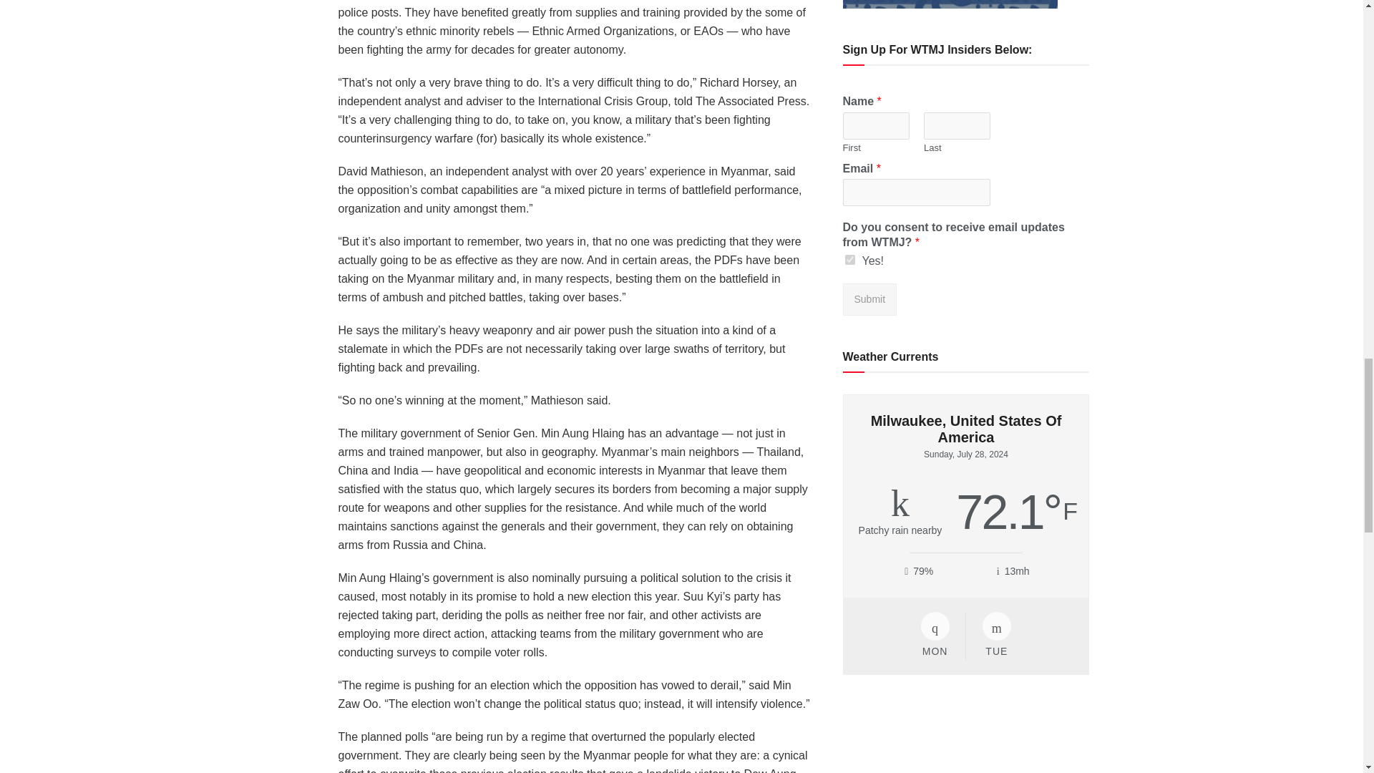  Describe the element at coordinates (849, 260) in the screenshot. I see `Yes!` at that location.